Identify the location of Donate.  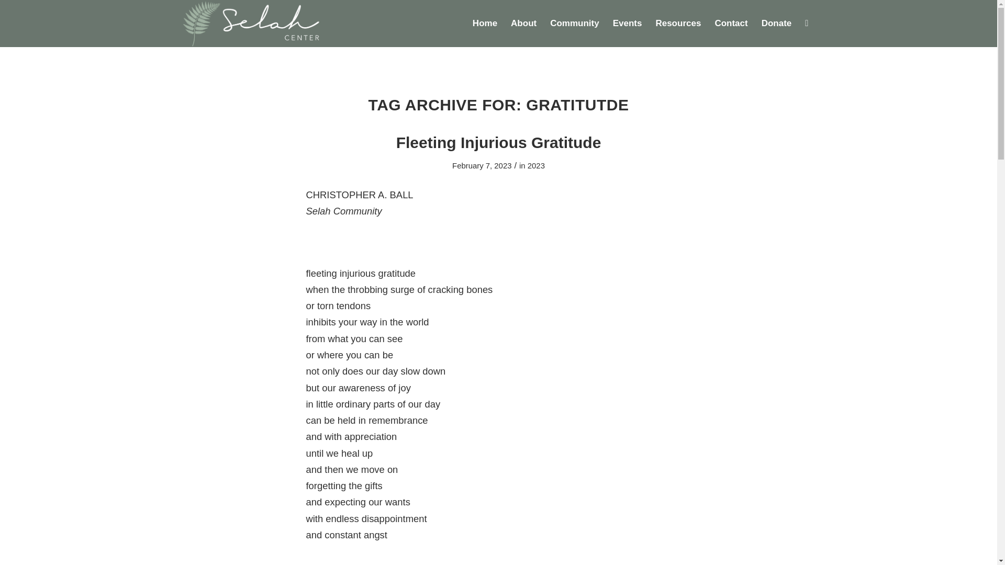
(777, 23).